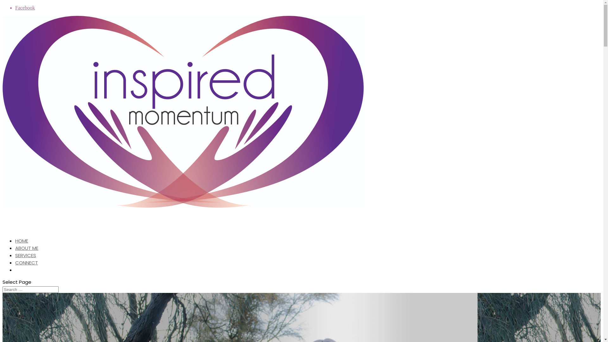 This screenshot has width=608, height=342. Describe the element at coordinates (22, 252) in the screenshot. I see `HOME` at that location.